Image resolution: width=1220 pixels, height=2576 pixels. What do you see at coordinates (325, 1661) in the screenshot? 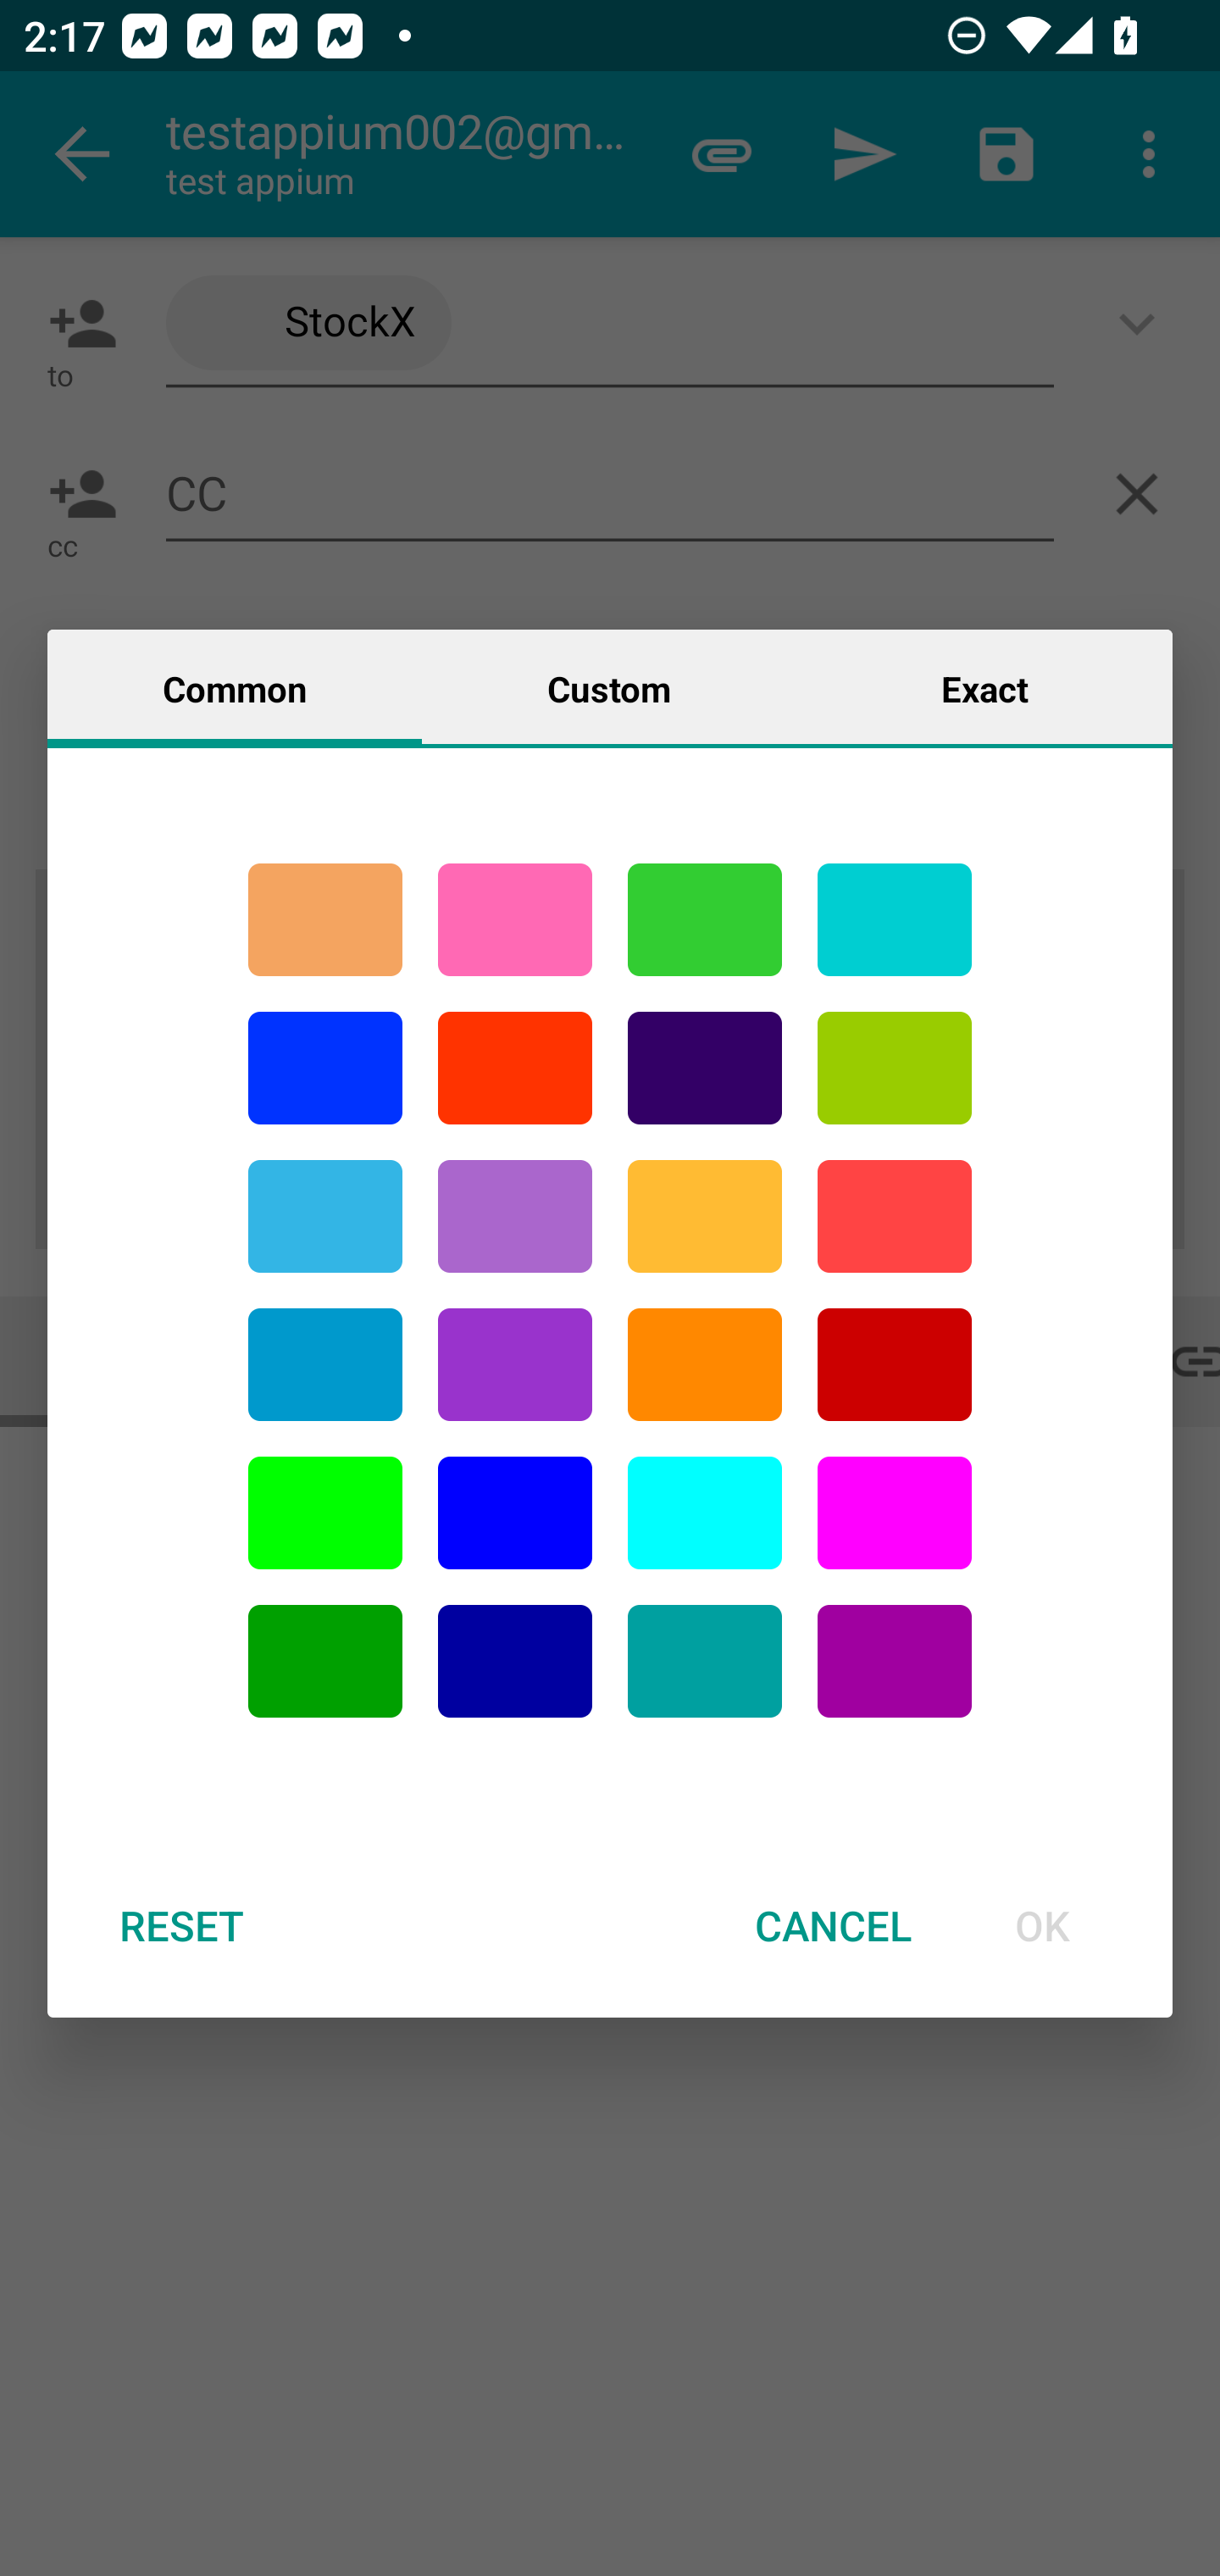
I see `Dark green` at bounding box center [325, 1661].